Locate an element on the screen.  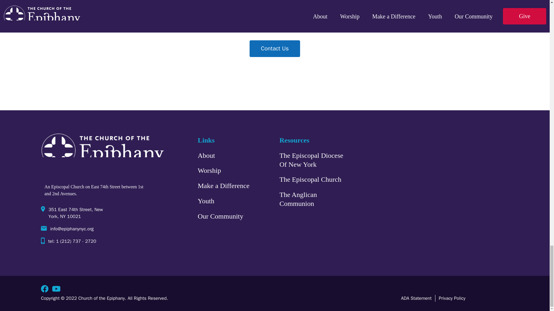
351 East 74th Street, New York, NY 10021 is located at coordinates (97, 215).